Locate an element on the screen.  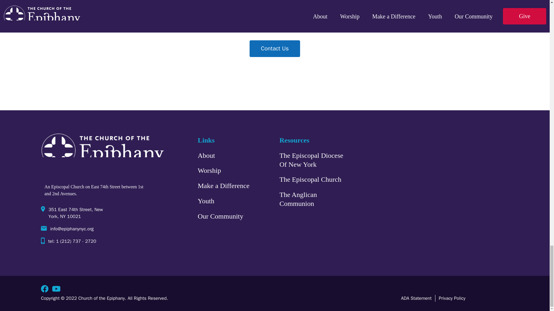
351 East 74th Street, New York, NY 10021 is located at coordinates (97, 215).